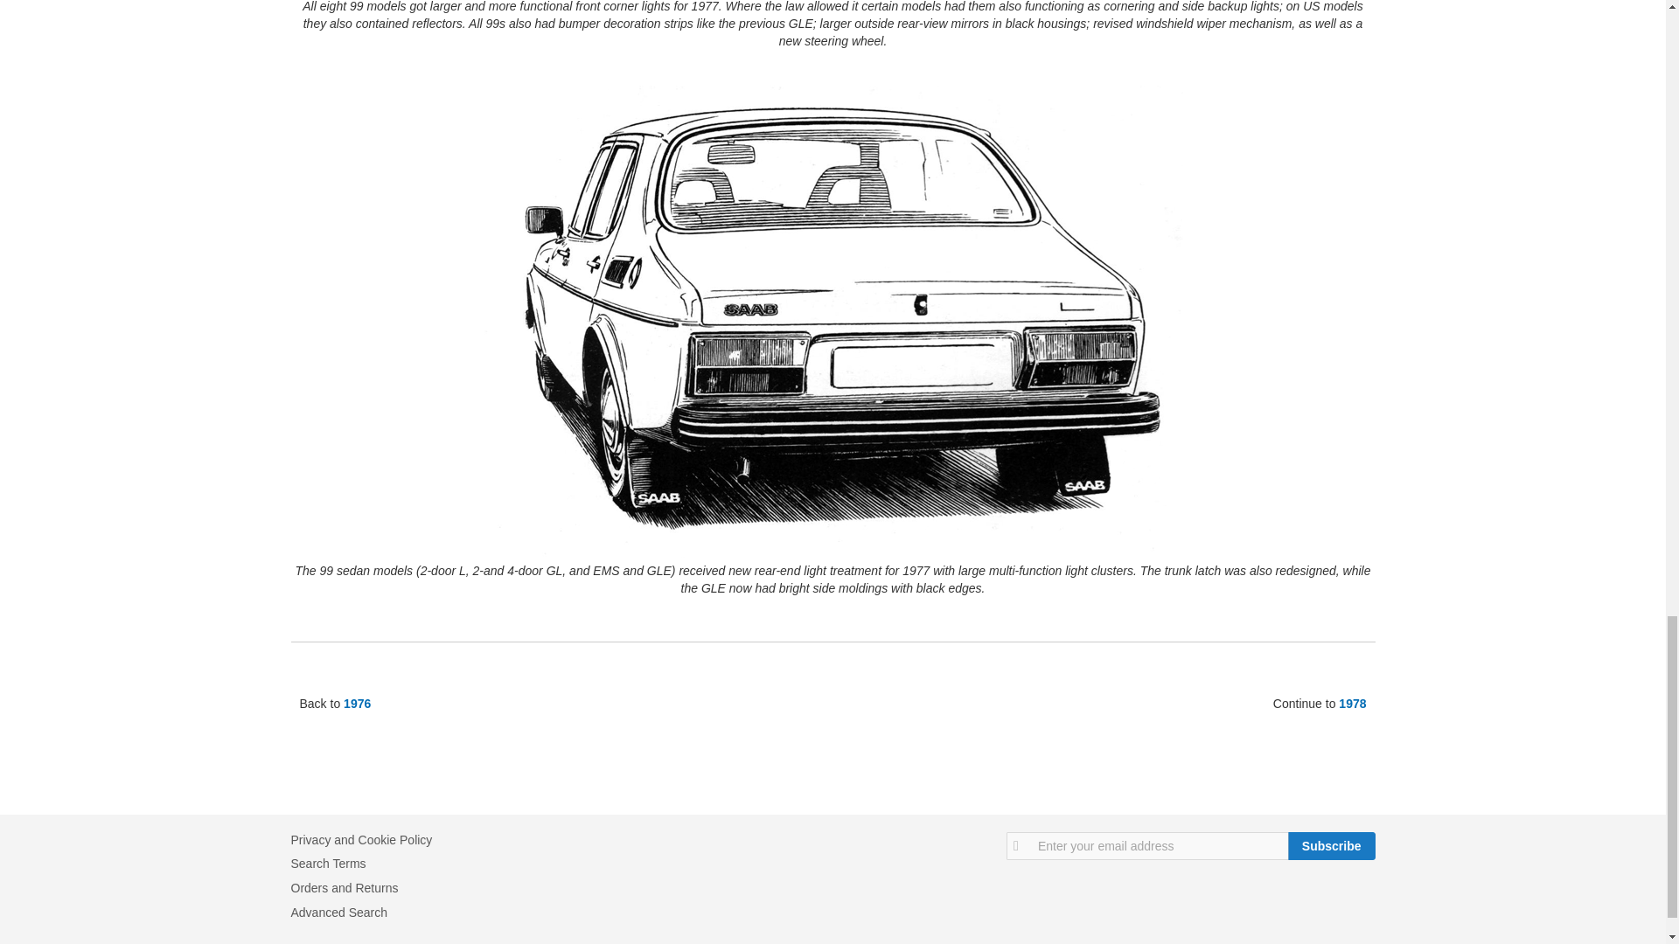 The image size is (1679, 944). What do you see at coordinates (1331, 845) in the screenshot?
I see `Subscribe` at bounding box center [1331, 845].